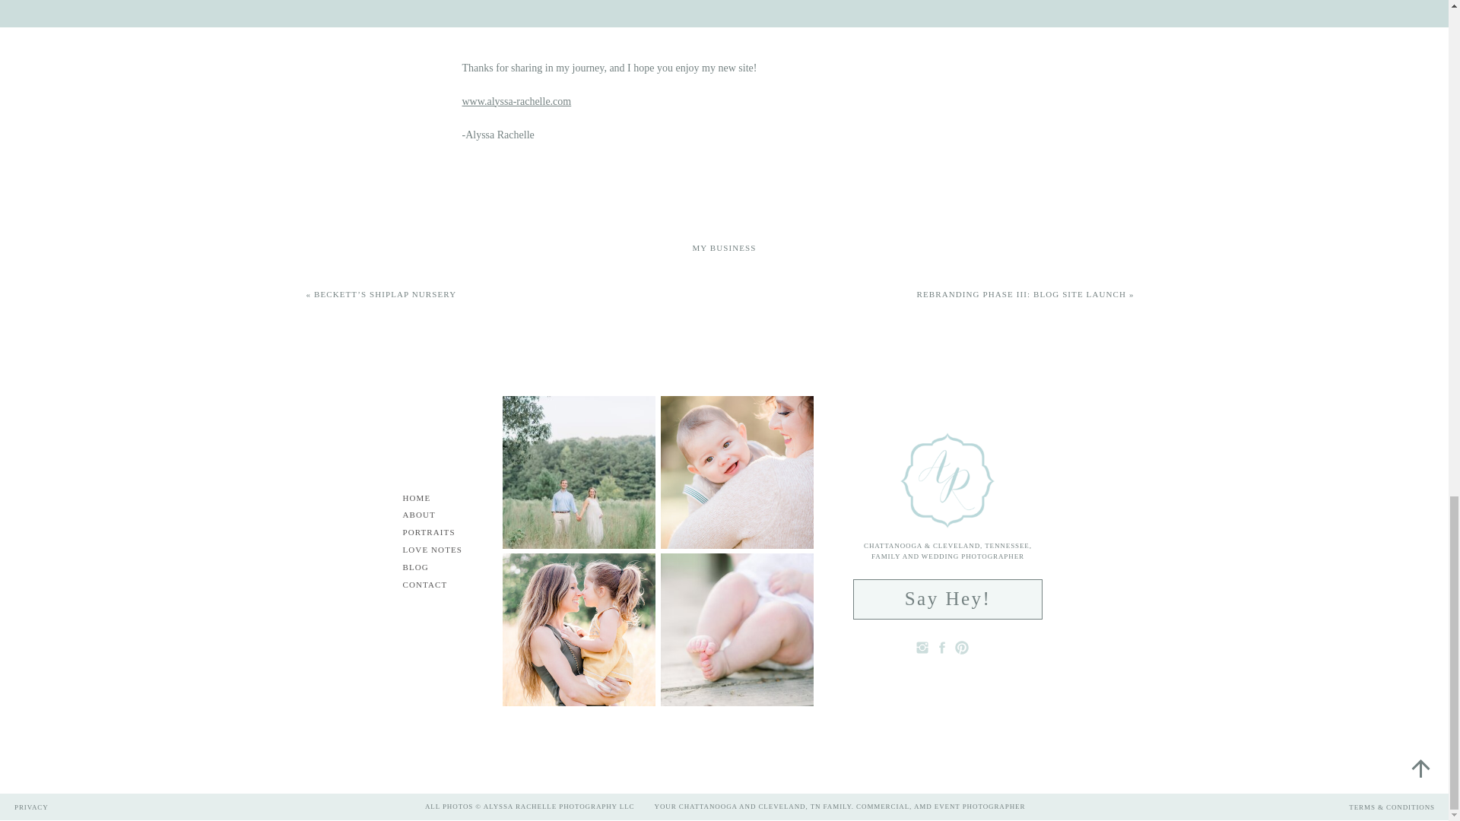 Image resolution: width=1460 pixels, height=821 pixels. What do you see at coordinates (432, 585) in the screenshot?
I see `CONTACT` at bounding box center [432, 585].